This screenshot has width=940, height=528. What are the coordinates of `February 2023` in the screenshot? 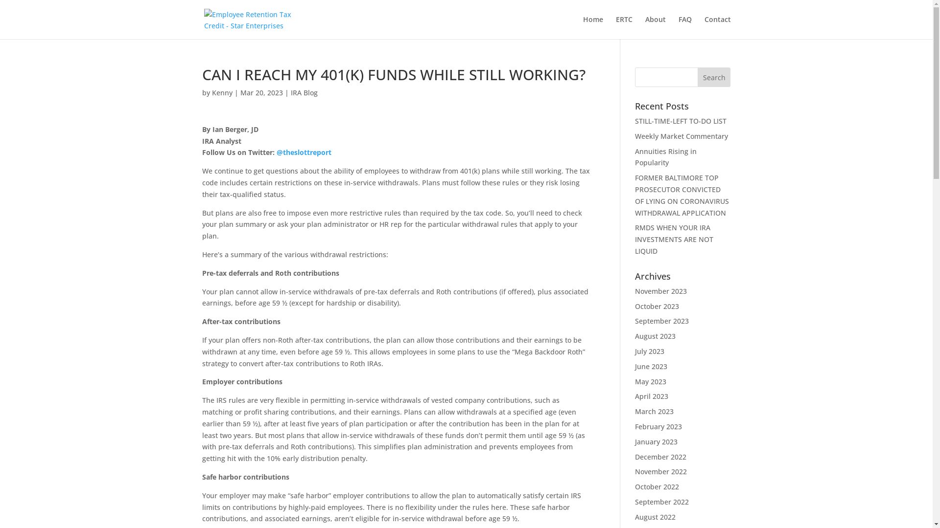 It's located at (658, 426).